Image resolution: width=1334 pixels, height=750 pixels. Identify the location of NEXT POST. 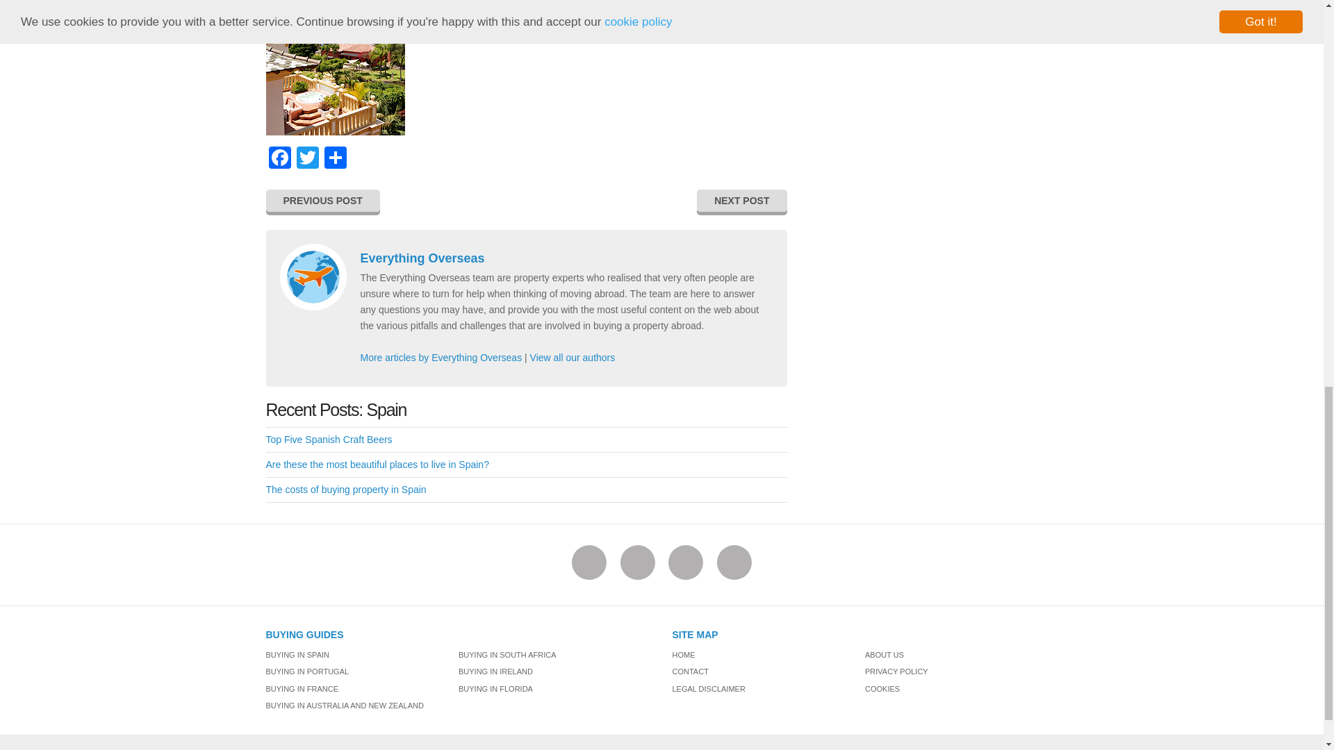
(741, 200).